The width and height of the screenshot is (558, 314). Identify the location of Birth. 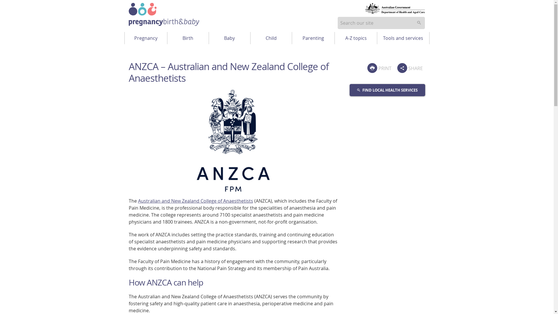
(188, 38).